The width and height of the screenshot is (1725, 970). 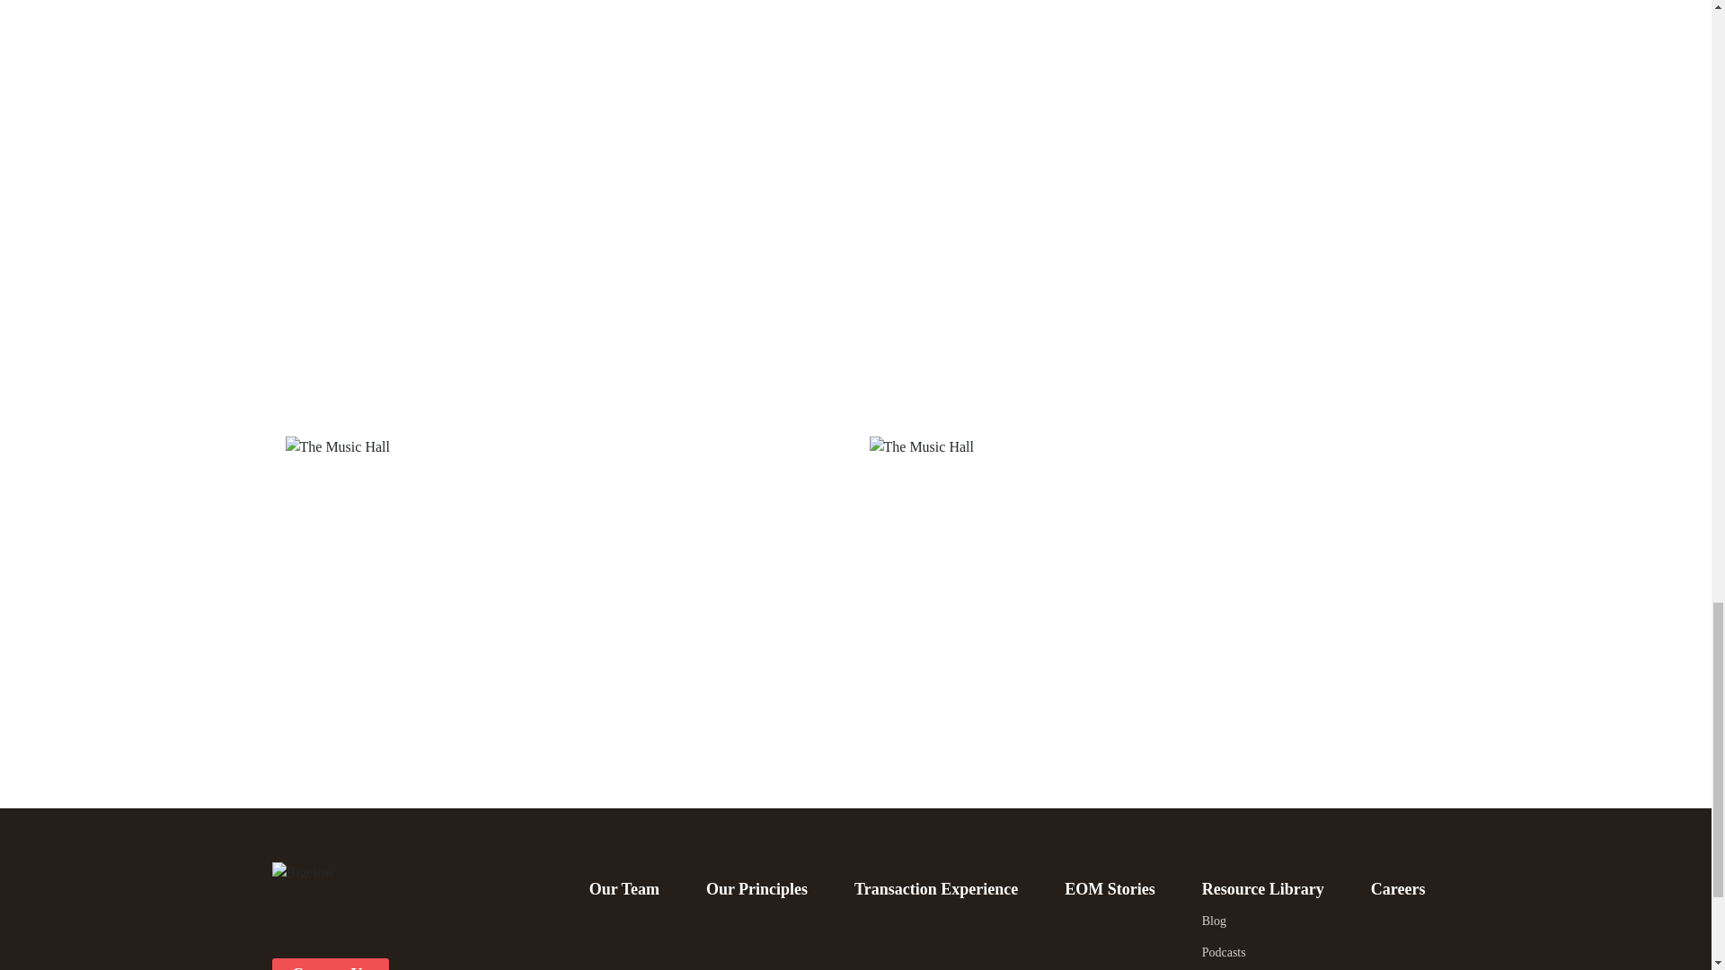 What do you see at coordinates (330, 965) in the screenshot?
I see `Contact Us` at bounding box center [330, 965].